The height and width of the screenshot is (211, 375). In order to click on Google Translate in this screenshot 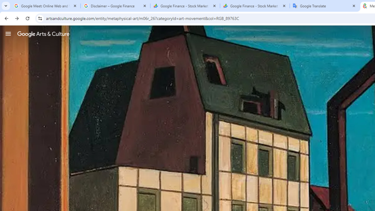, I will do `click(325, 6)`.